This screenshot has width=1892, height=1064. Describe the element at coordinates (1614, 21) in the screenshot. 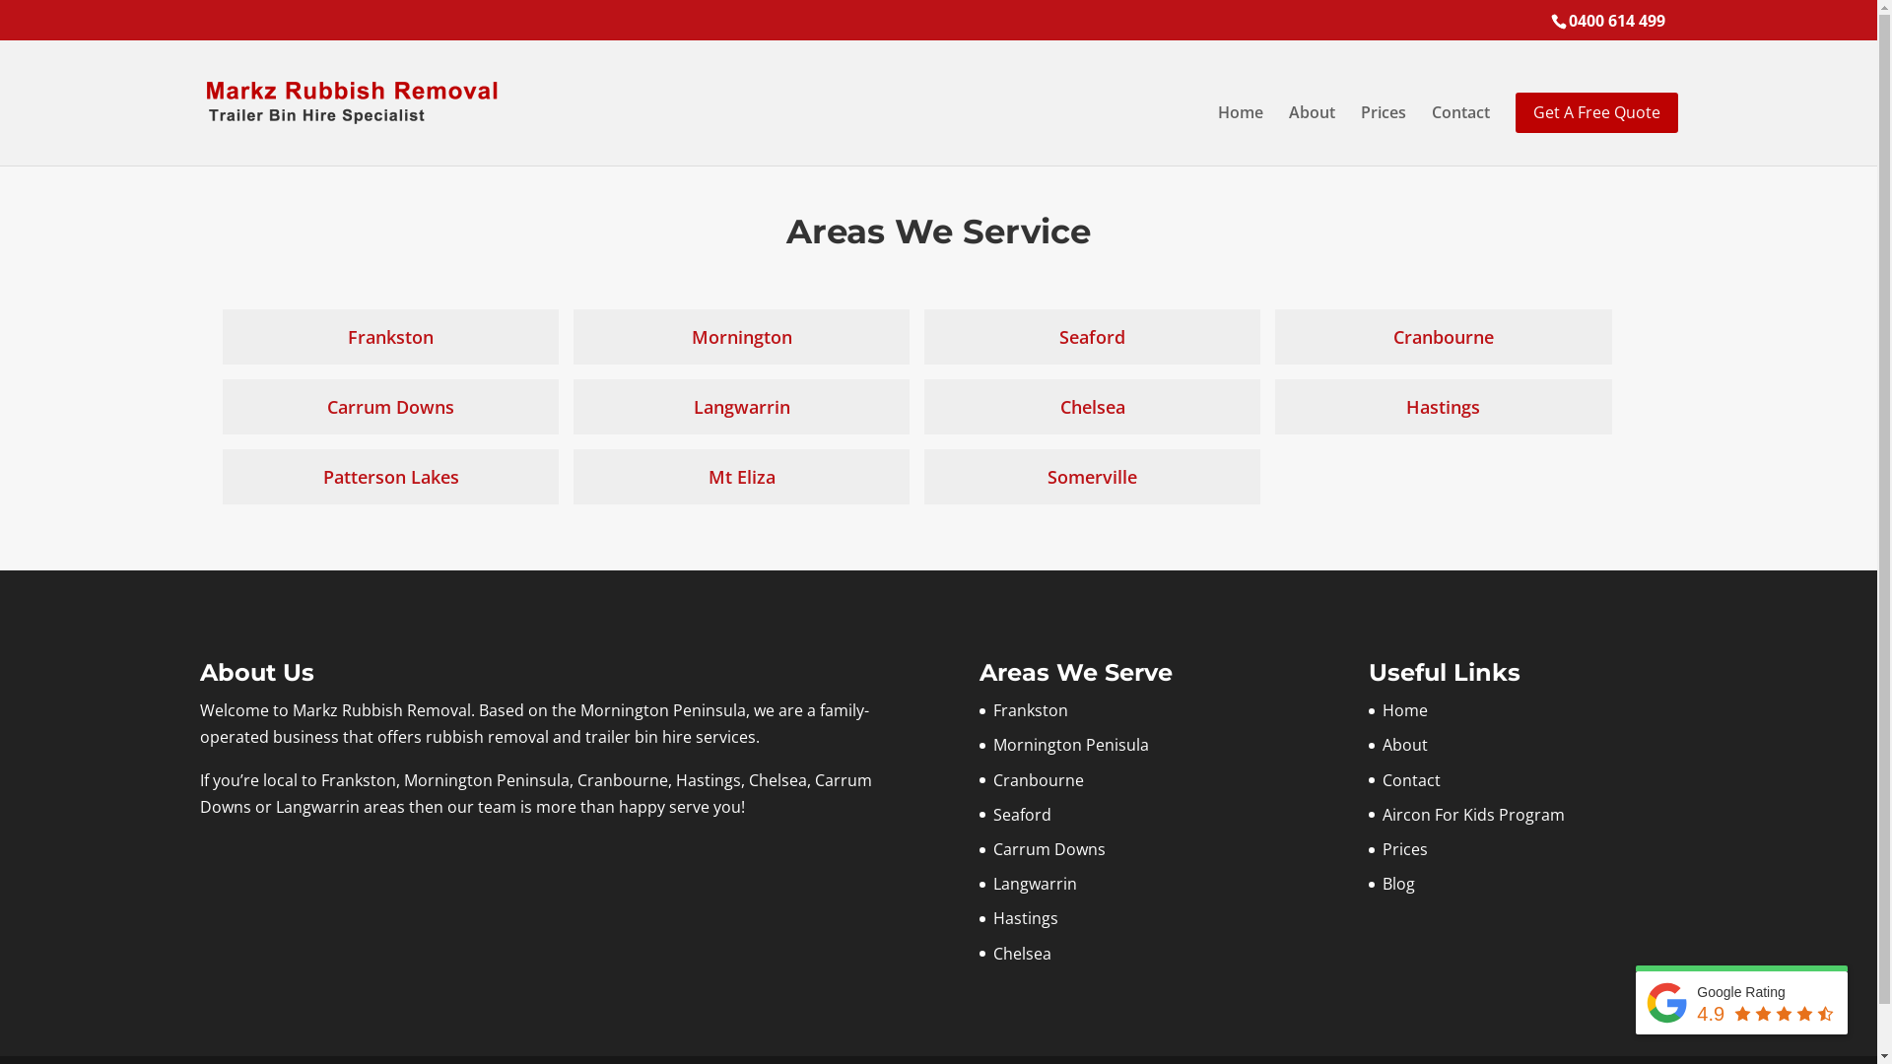

I see `0400 614 499` at that location.